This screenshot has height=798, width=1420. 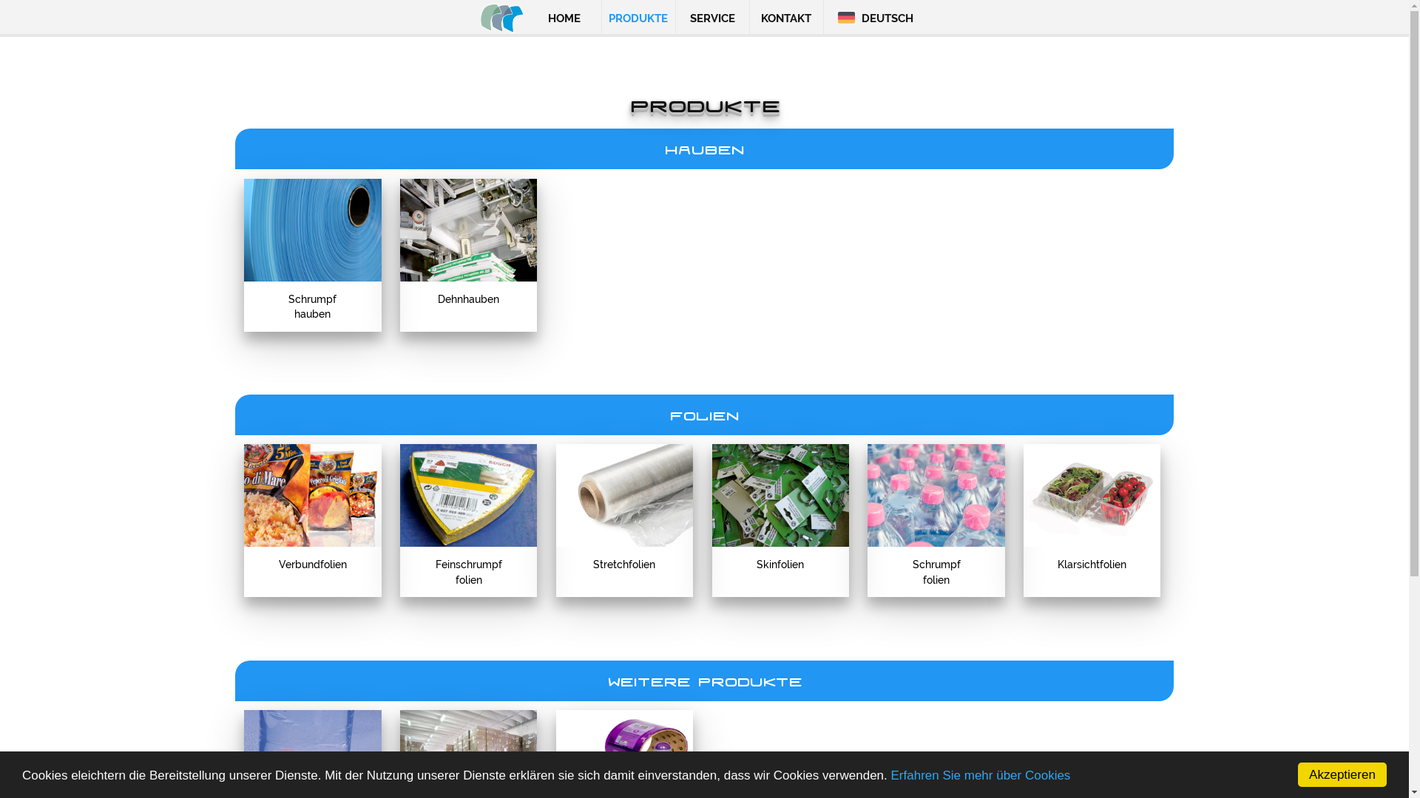 I want to click on   DEUTSCH, so click(x=876, y=18).